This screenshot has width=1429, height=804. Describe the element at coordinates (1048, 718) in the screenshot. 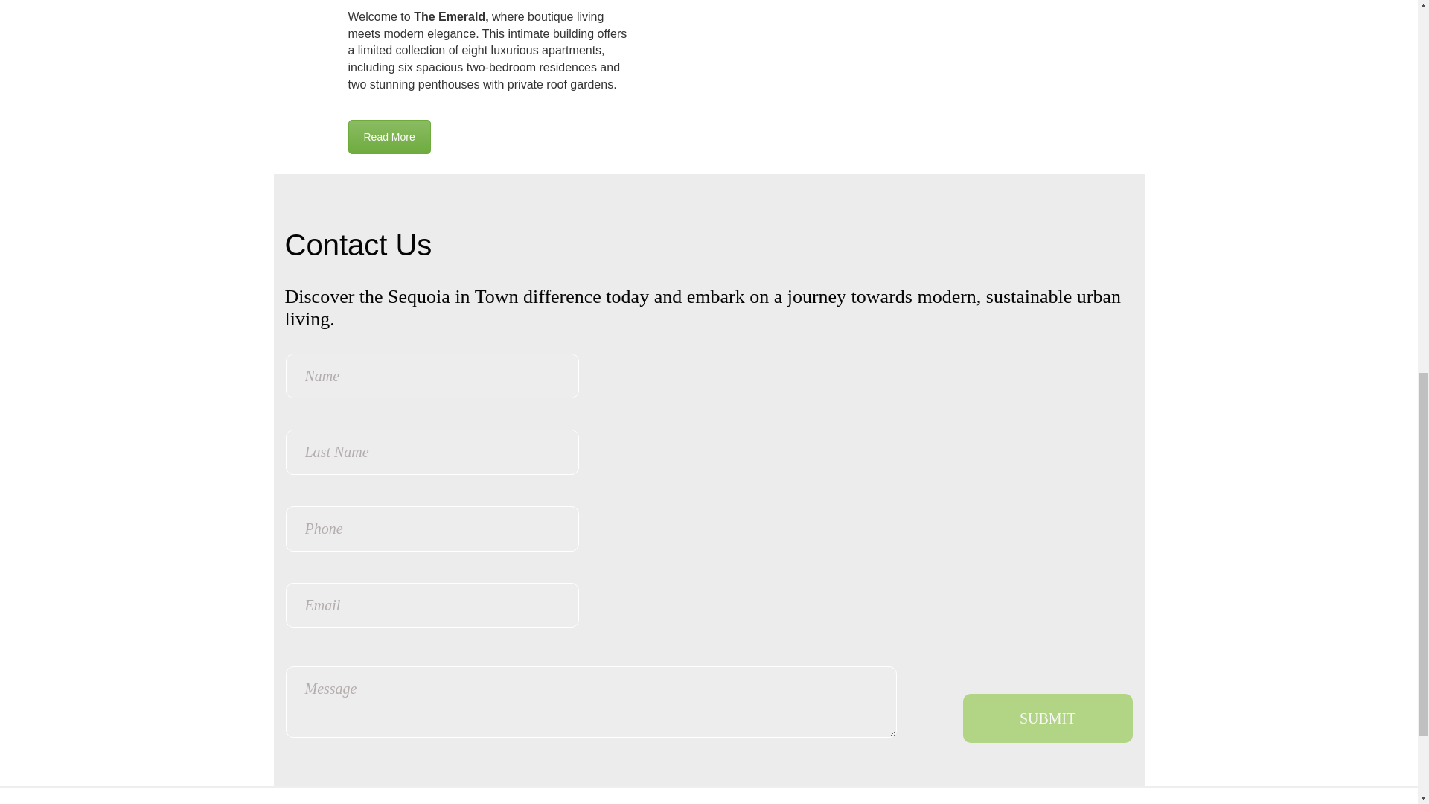

I see `Submit` at that location.